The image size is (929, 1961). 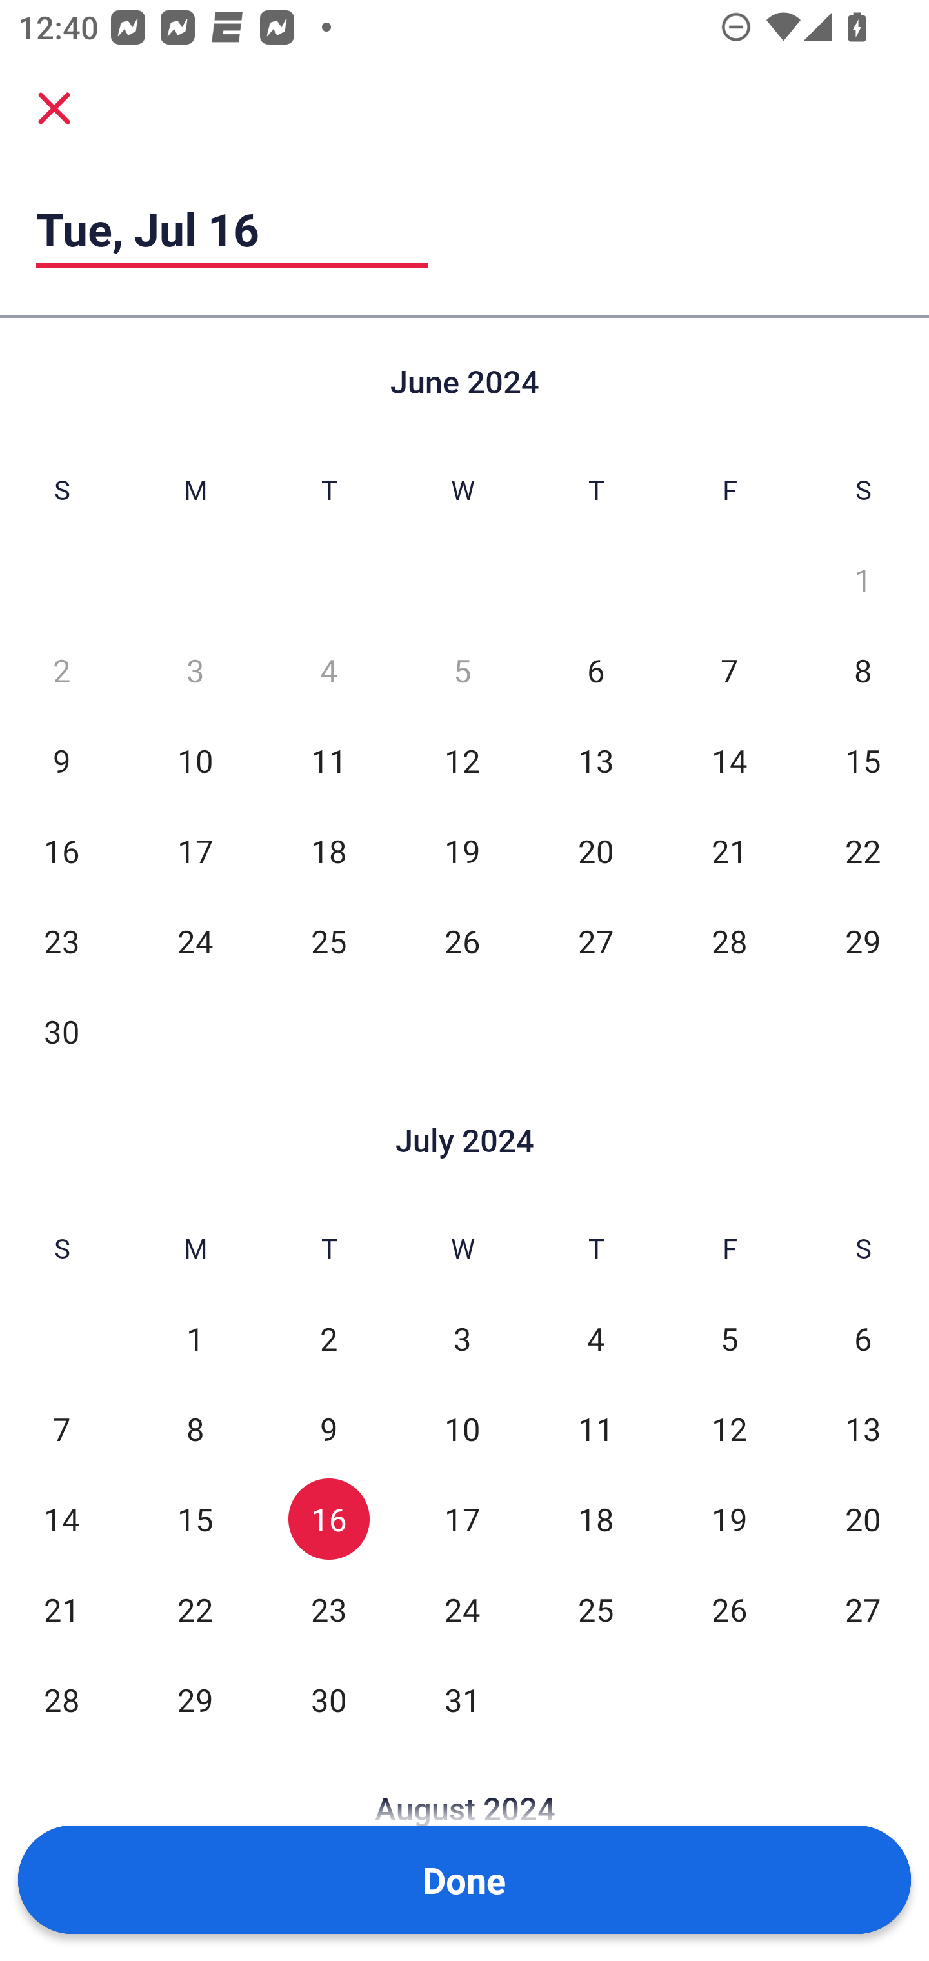 I want to click on 2 Sun, Jun 2, Not Selected, so click(x=61, y=670).